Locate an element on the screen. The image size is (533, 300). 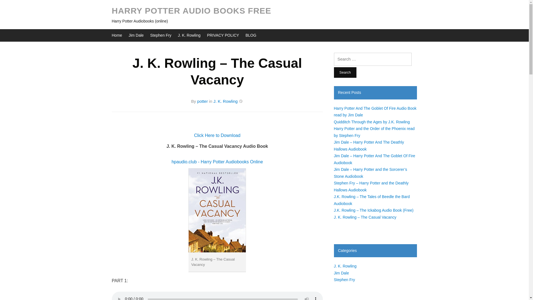
Search is located at coordinates (345, 72).